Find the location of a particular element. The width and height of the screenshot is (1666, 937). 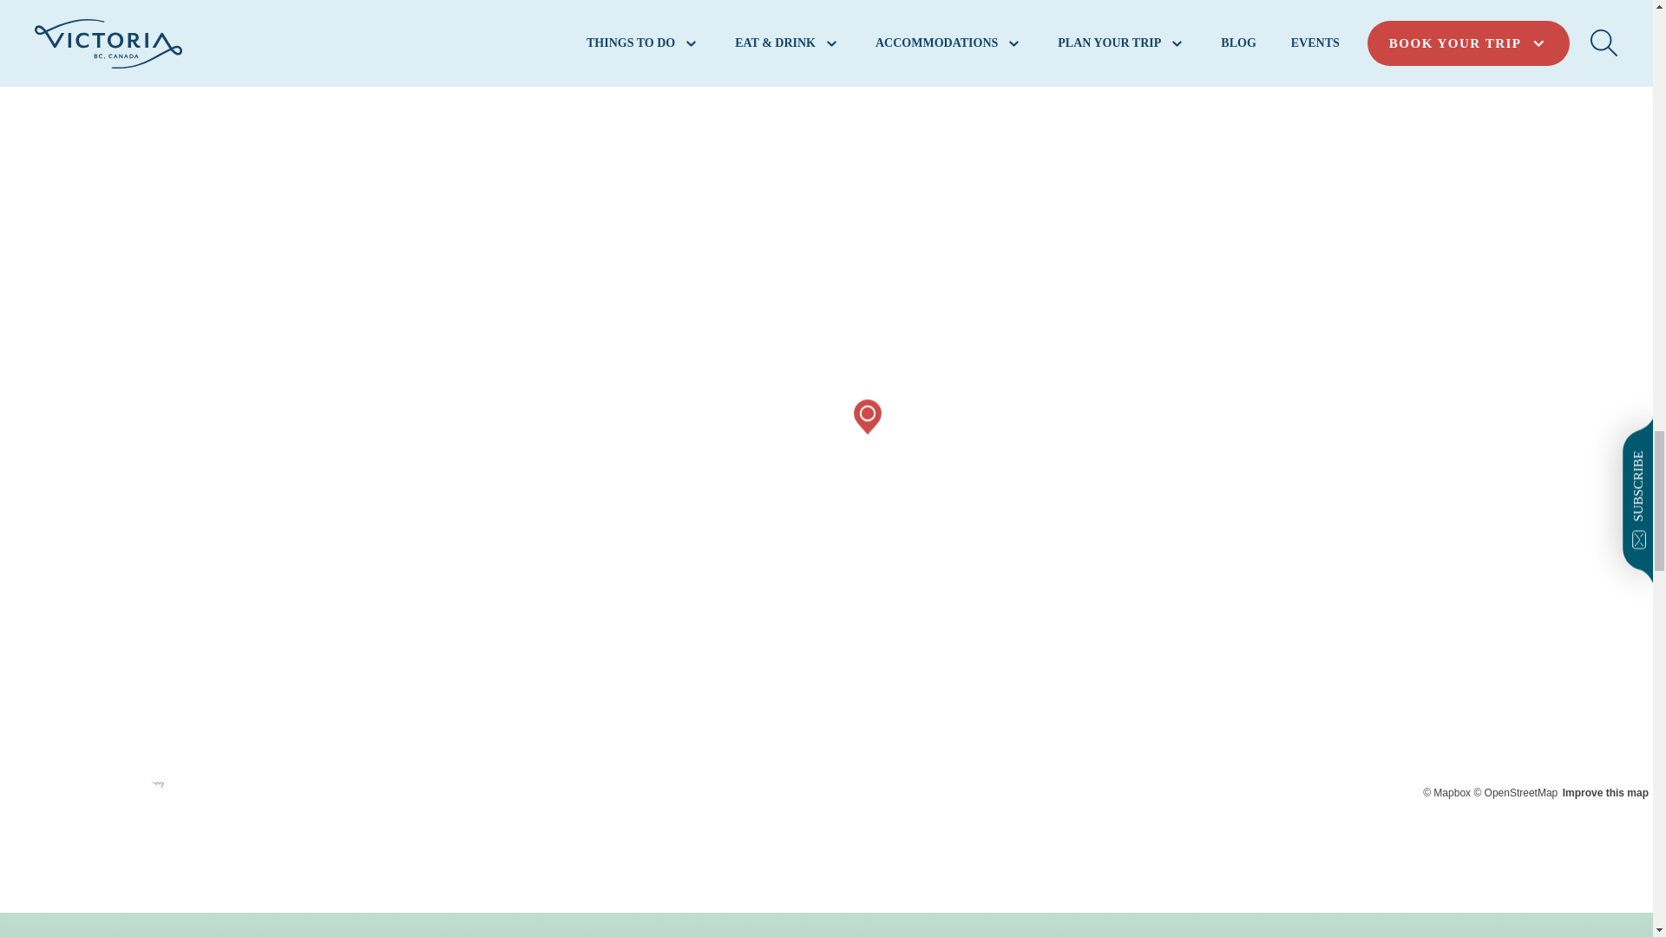

Mapbox is located at coordinates (1446, 793).